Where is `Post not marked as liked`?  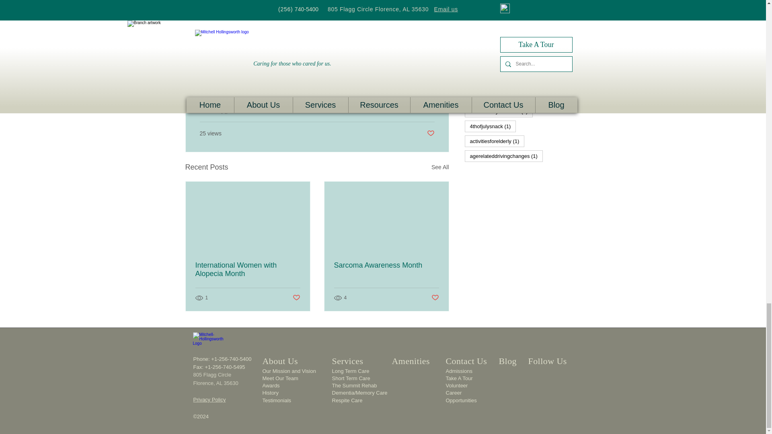 Post not marked as liked is located at coordinates (430, 133).